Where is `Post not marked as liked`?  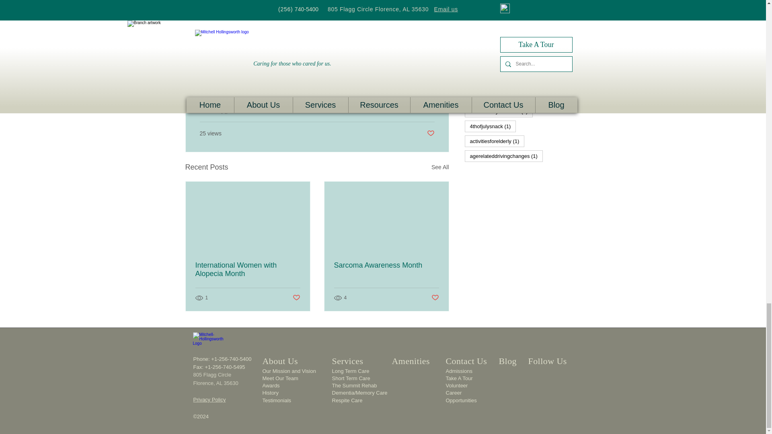 Post not marked as liked is located at coordinates (430, 133).